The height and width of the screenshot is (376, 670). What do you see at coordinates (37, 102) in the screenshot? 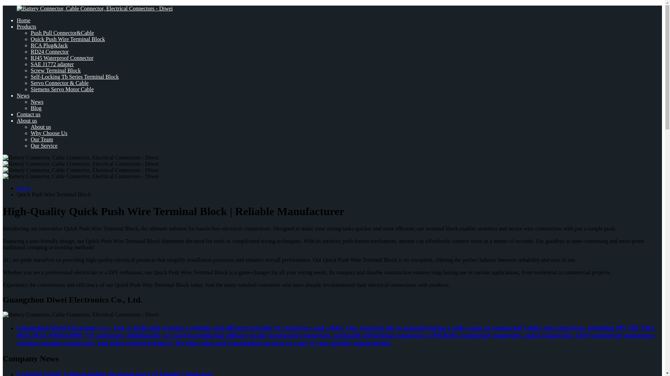
I see `News` at bounding box center [37, 102].